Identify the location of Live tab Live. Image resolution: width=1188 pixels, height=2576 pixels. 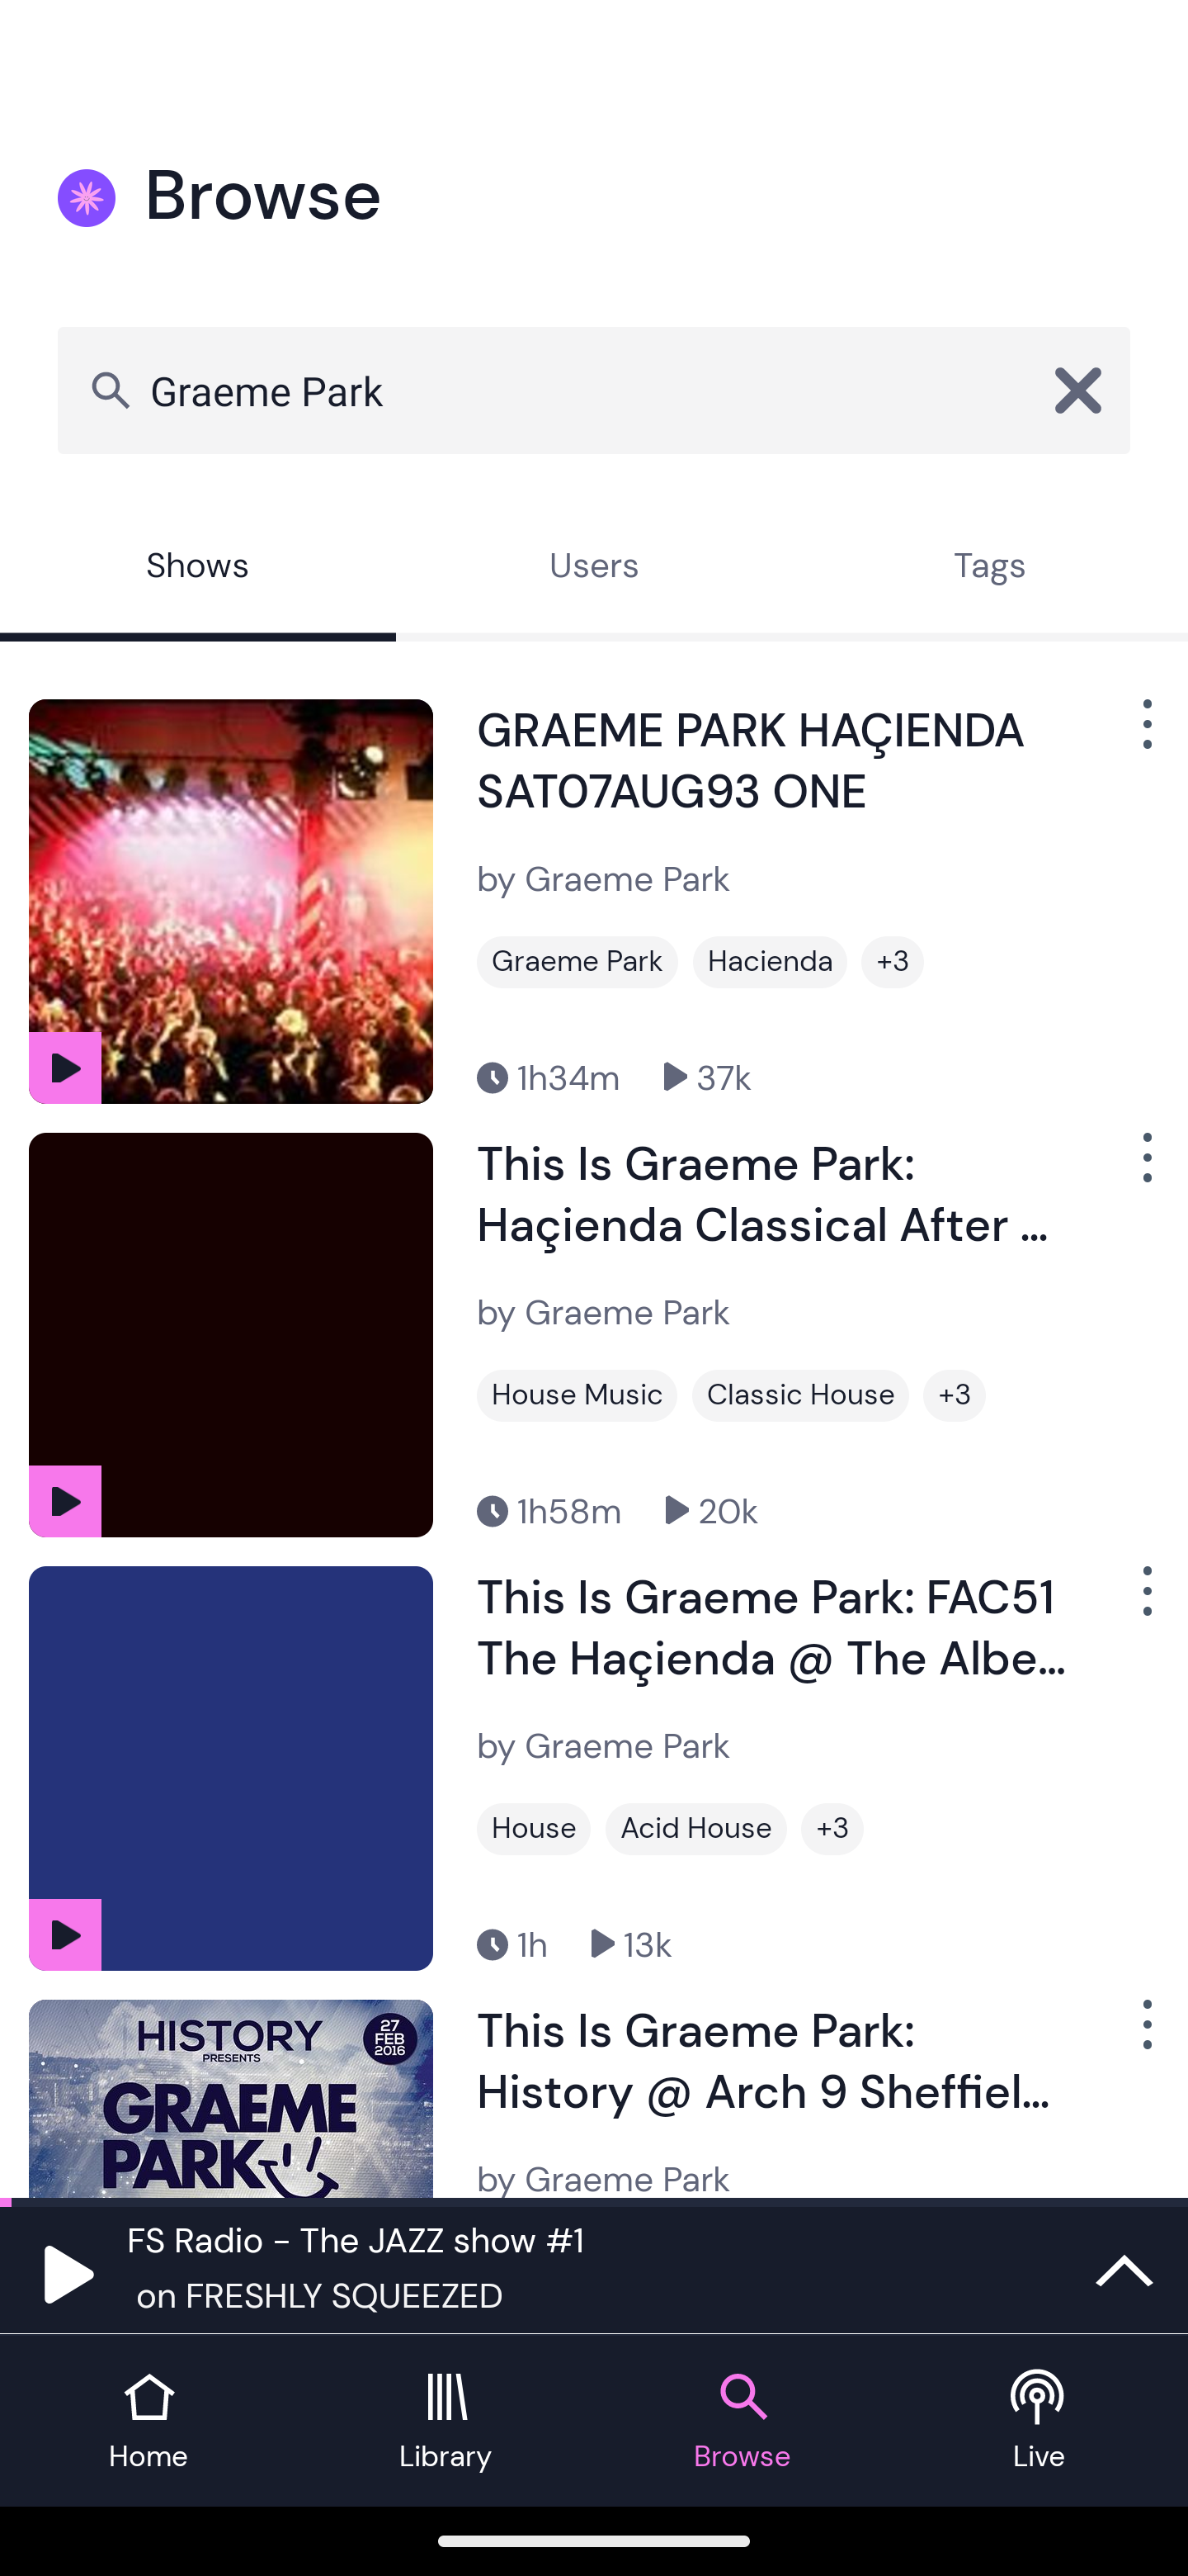
(1039, 2421).